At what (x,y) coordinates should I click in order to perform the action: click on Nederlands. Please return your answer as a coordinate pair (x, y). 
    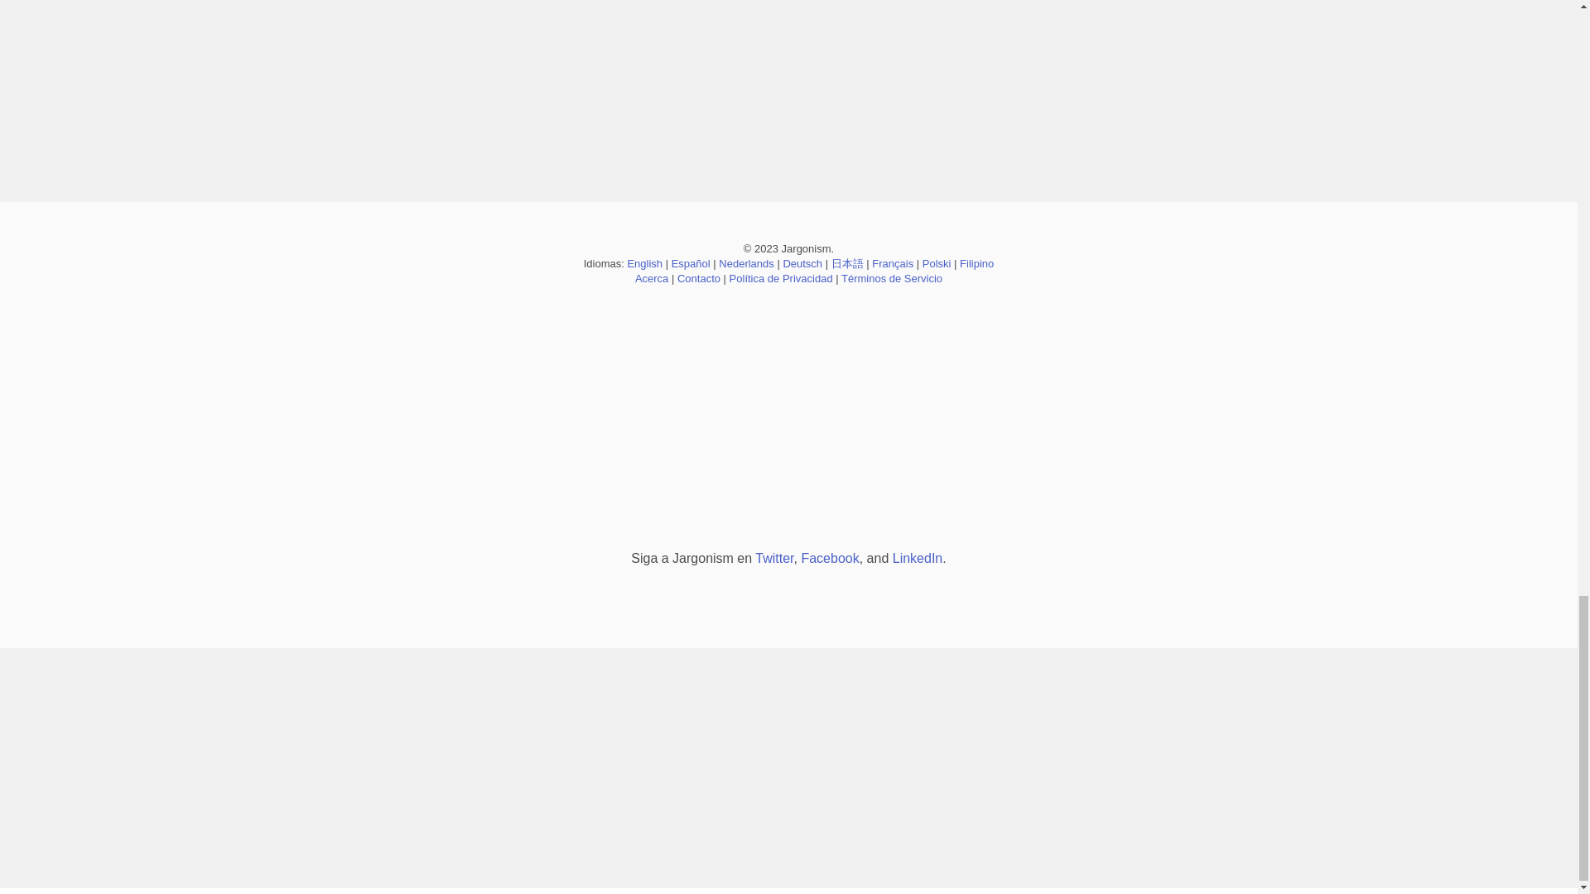
    Looking at the image, I should click on (746, 263).